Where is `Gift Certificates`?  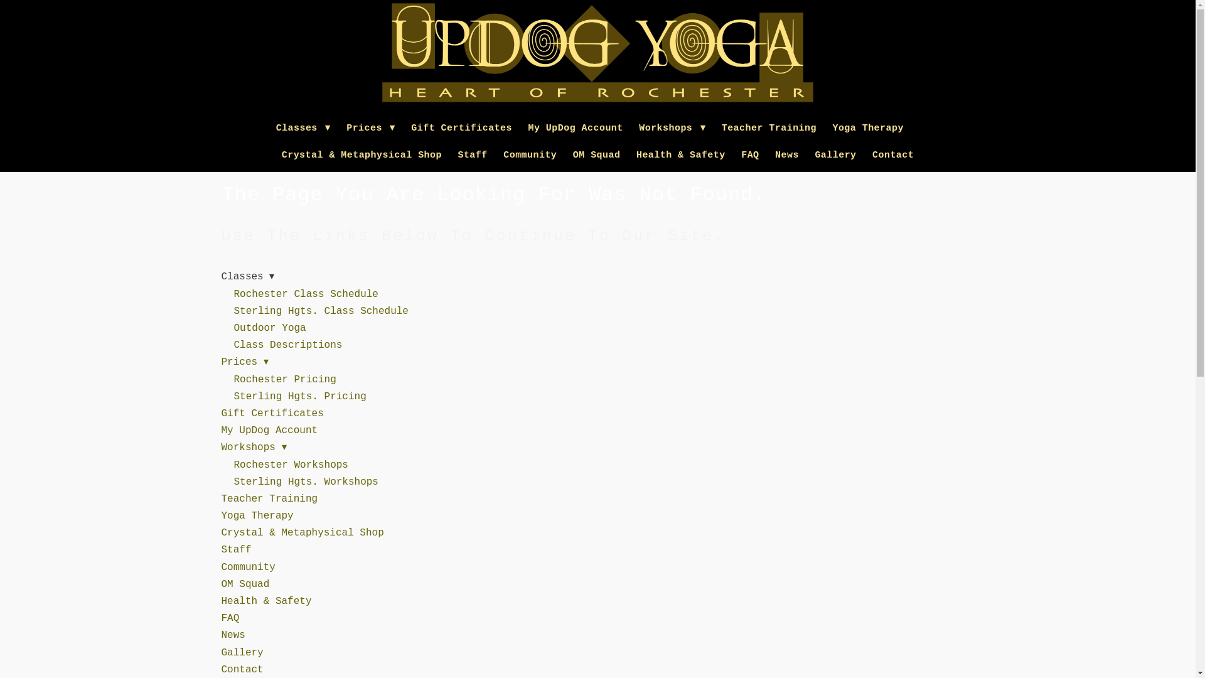
Gift Certificates is located at coordinates (271, 414).